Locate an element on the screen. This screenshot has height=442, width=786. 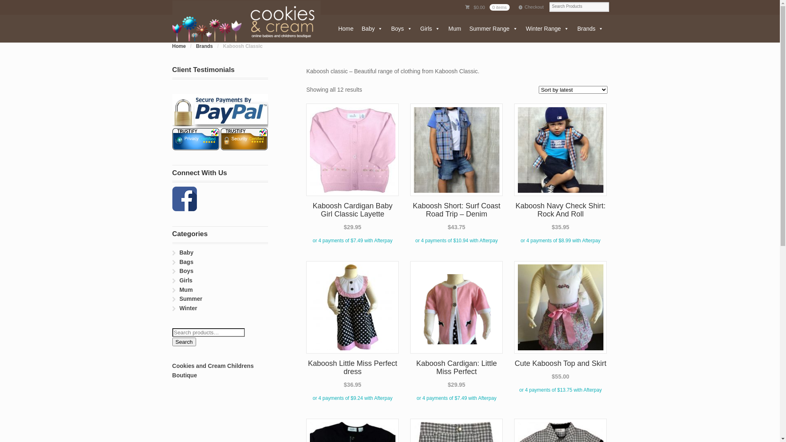
Summer is located at coordinates (191, 299).